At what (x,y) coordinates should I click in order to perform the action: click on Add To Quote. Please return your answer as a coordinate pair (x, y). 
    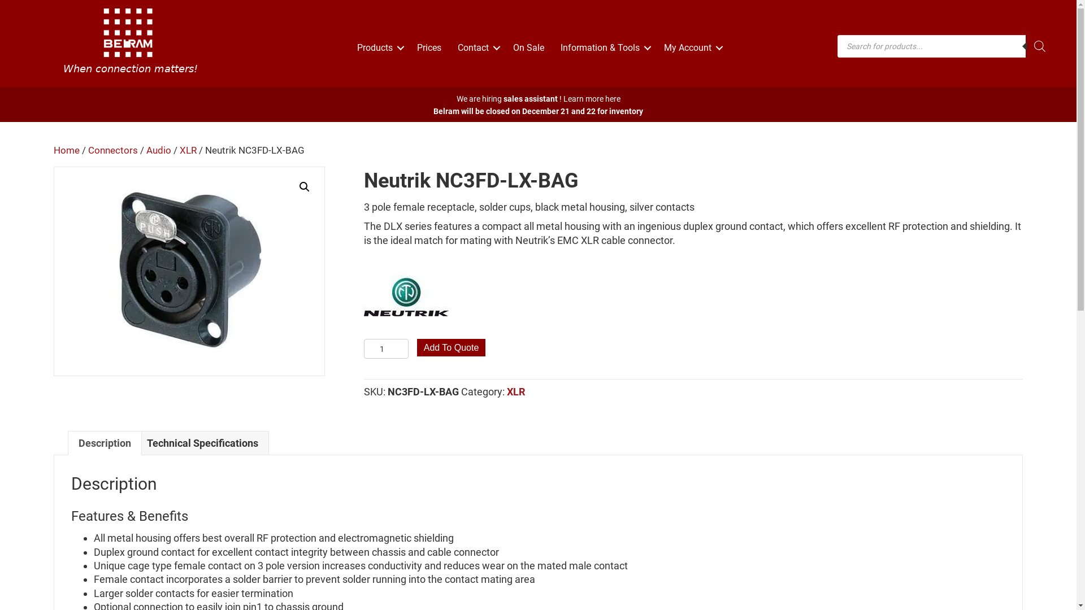
    Looking at the image, I should click on (452, 348).